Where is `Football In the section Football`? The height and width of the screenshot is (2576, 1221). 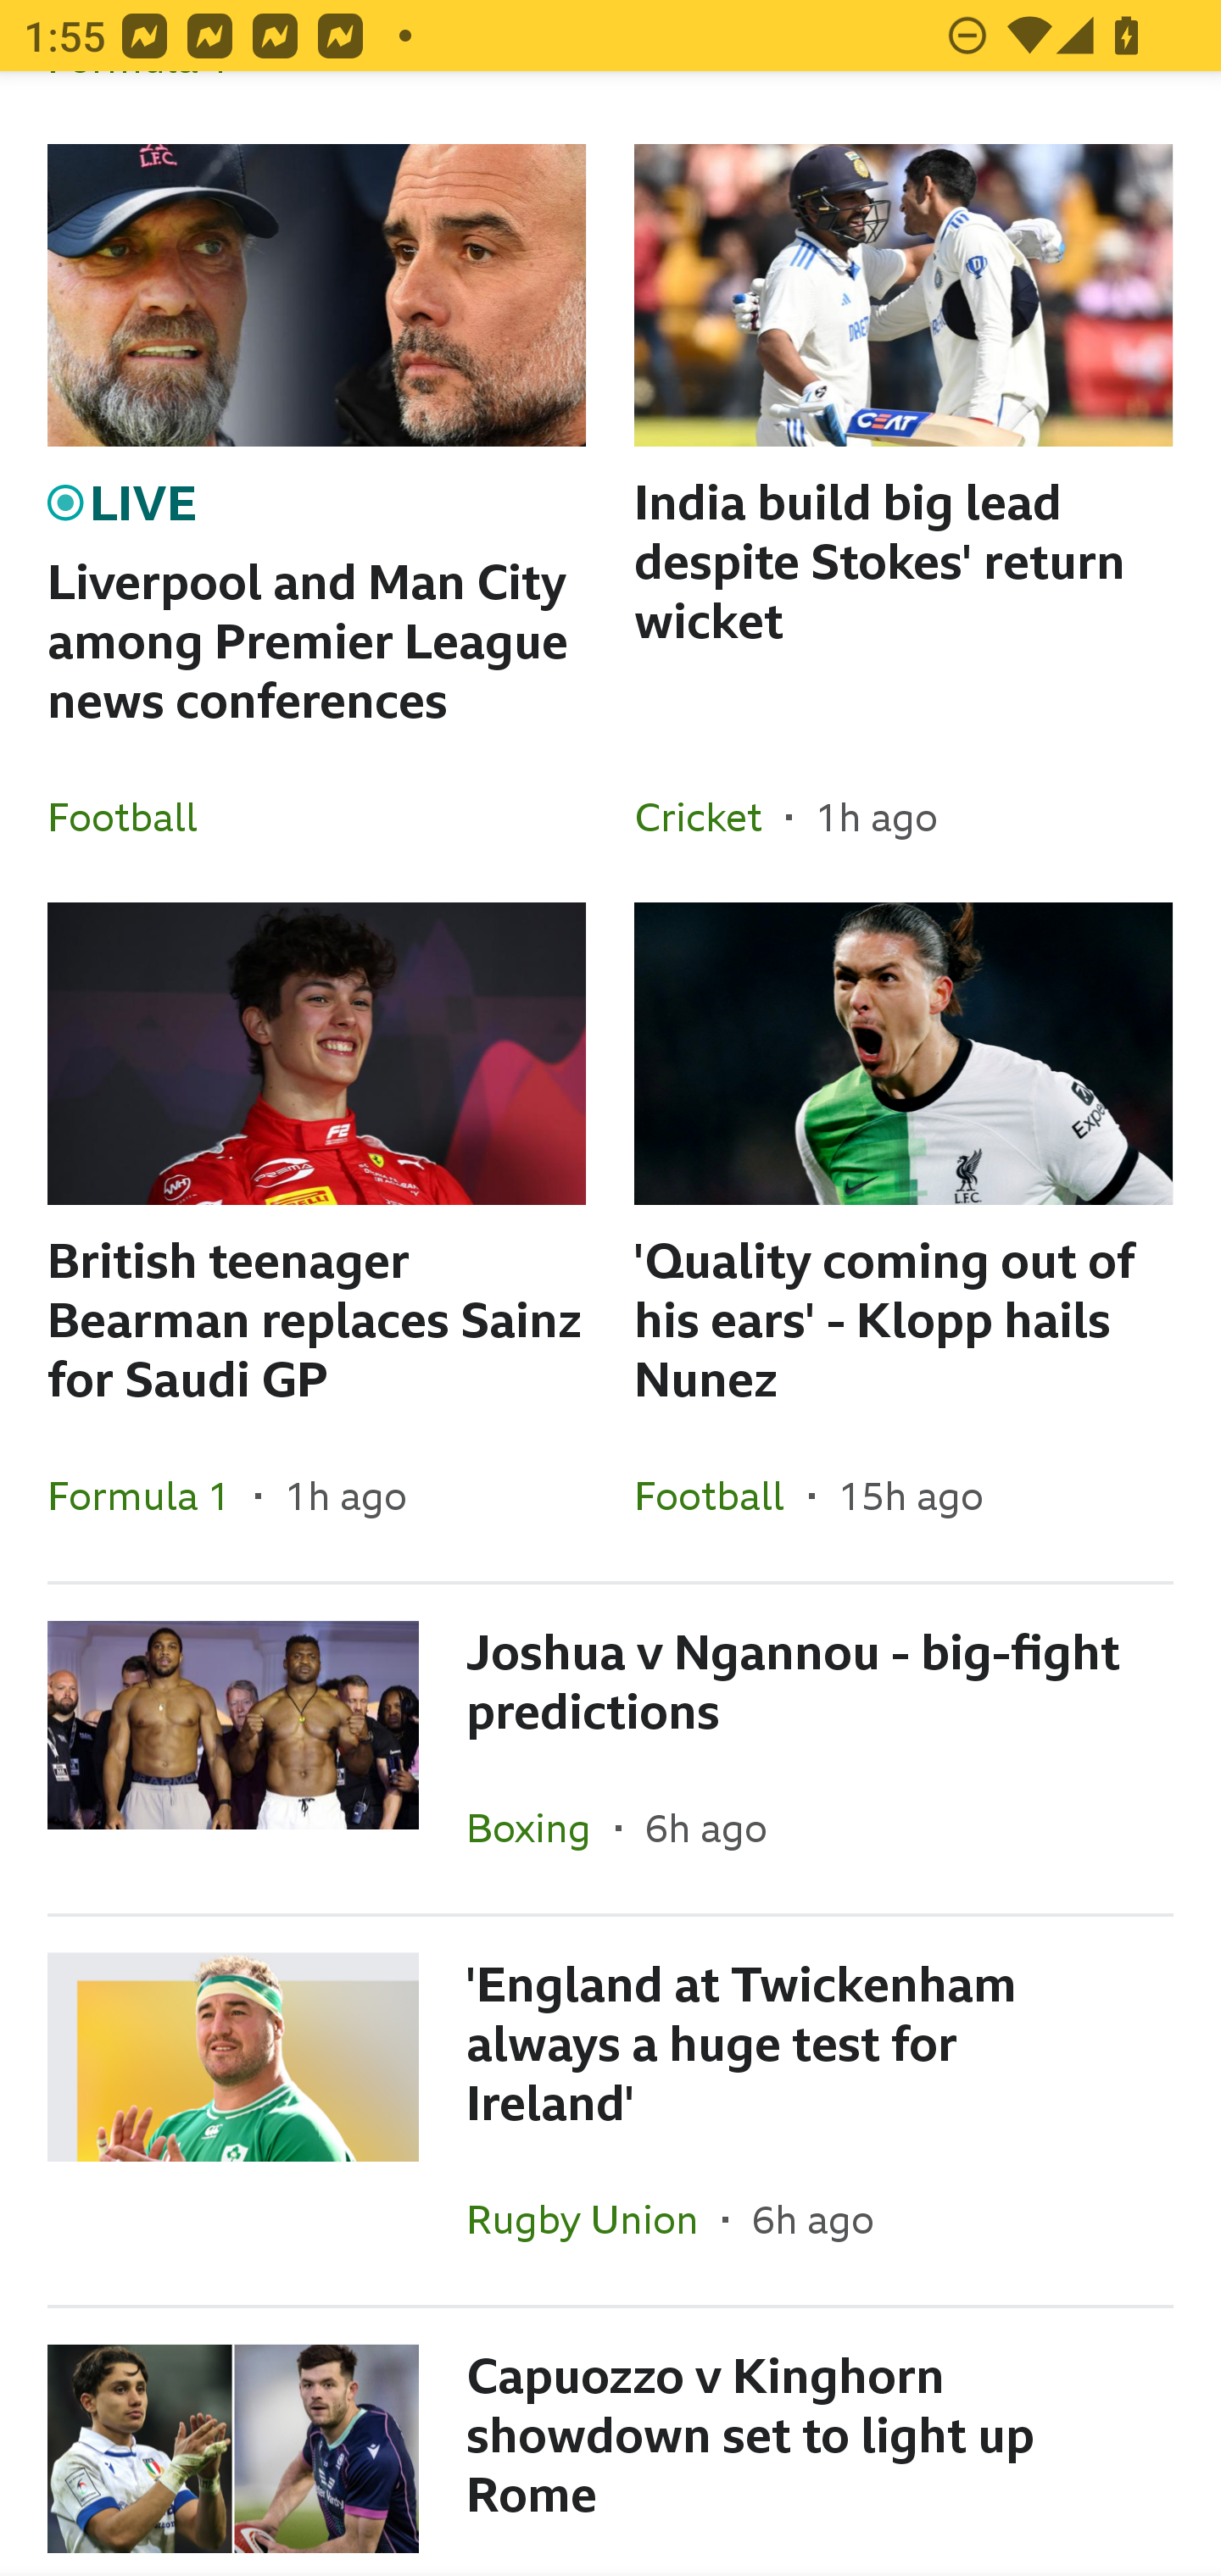
Football In the section Football is located at coordinates (721, 1495).